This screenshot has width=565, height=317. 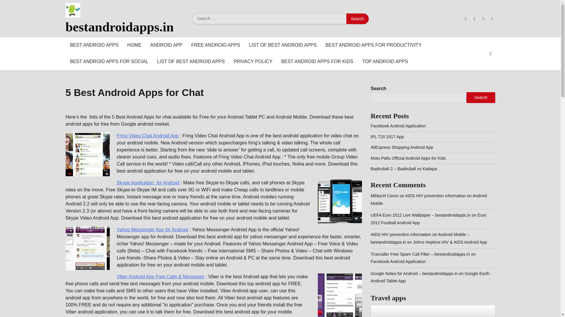 I want to click on Search, so click(x=357, y=19).